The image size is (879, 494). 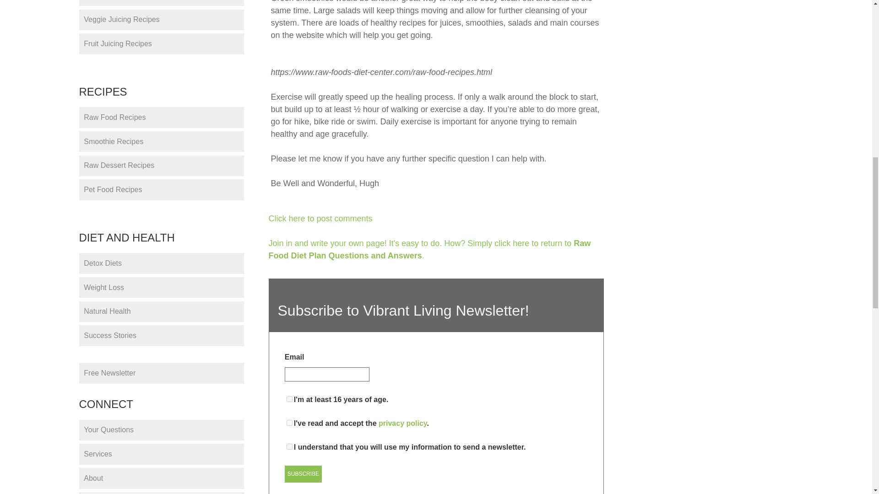 I want to click on on, so click(x=289, y=446).